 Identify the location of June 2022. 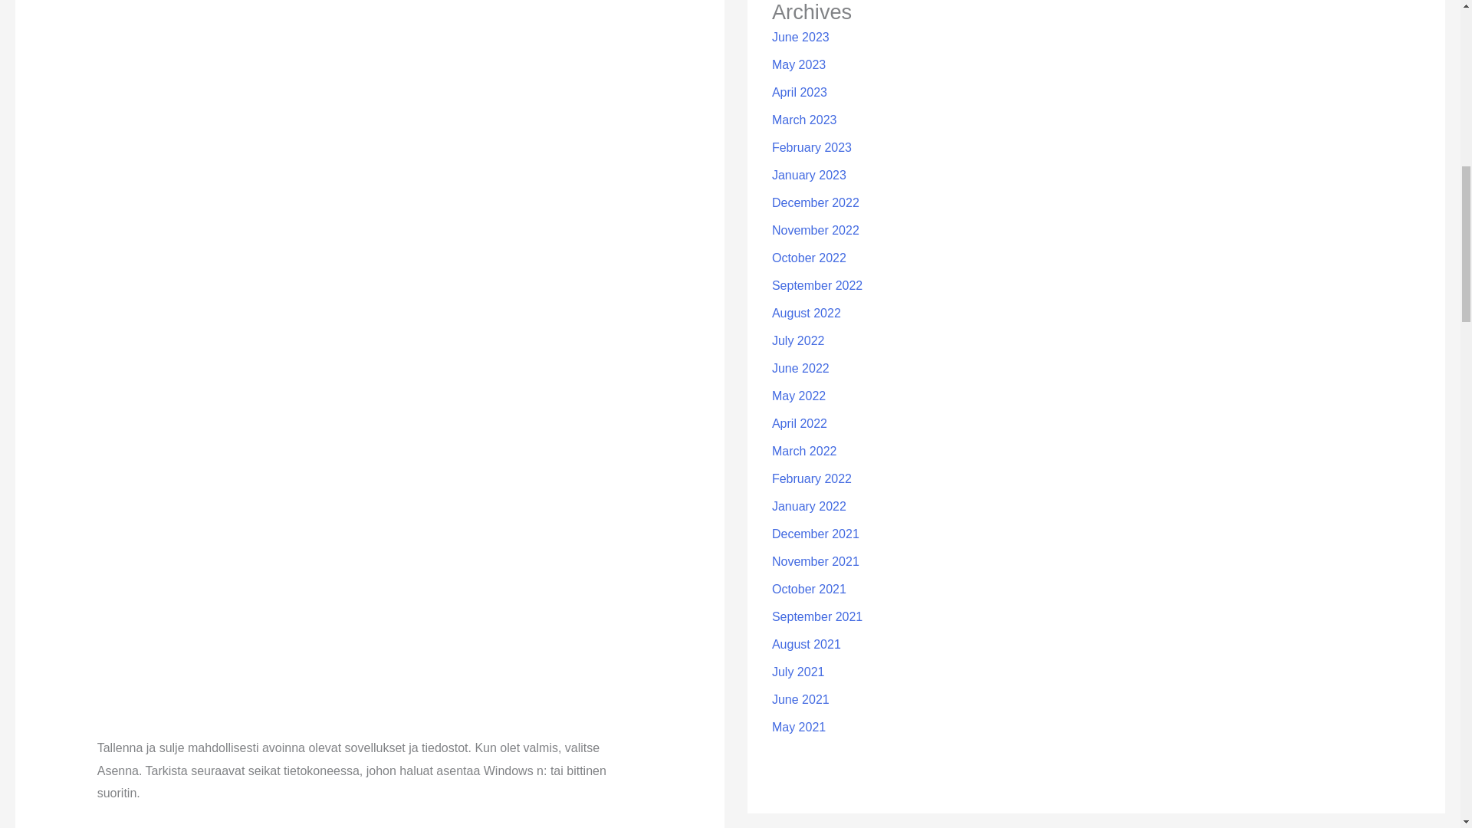
(800, 368).